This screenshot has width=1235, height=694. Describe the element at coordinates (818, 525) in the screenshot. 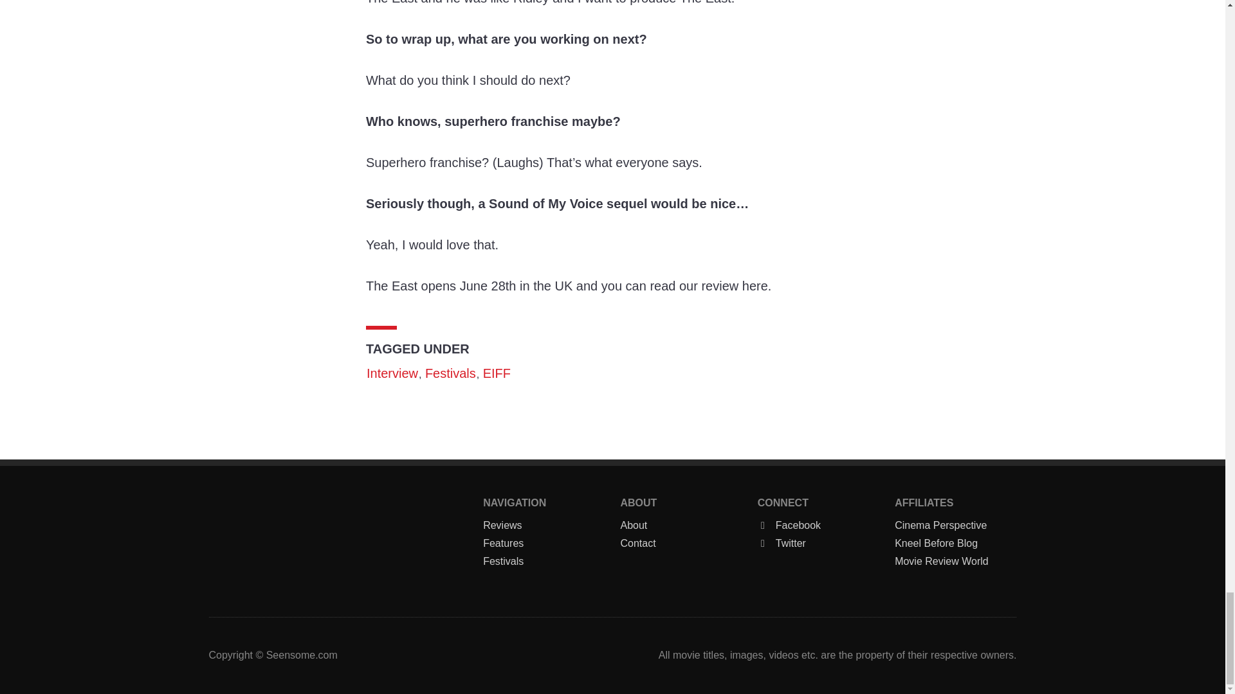

I see `Facebook` at that location.